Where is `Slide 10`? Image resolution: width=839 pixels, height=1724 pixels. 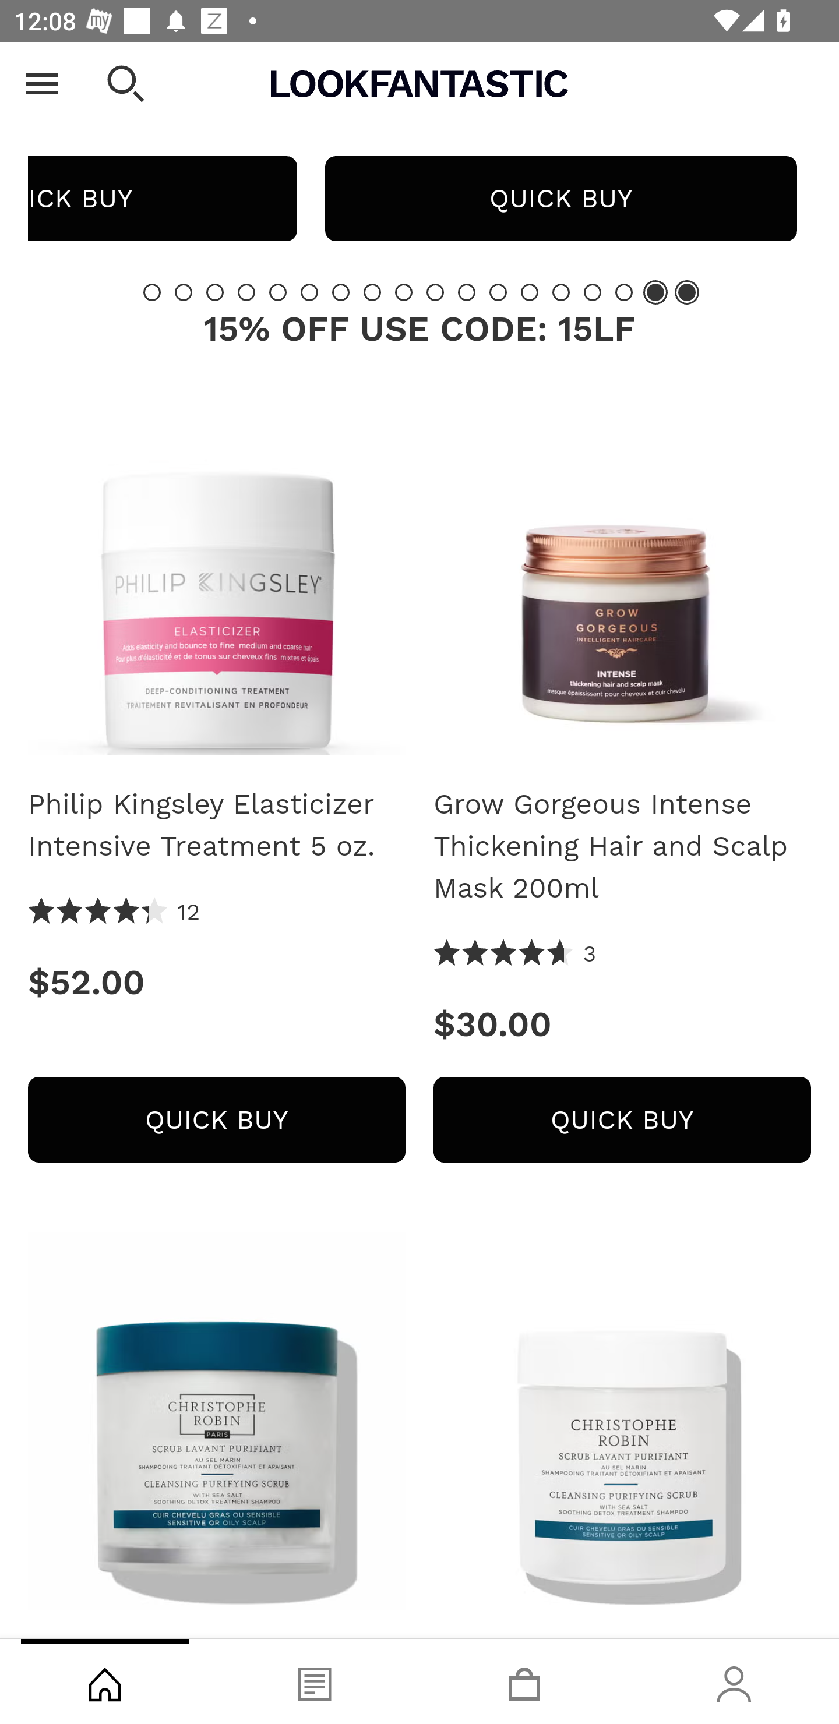
Slide 10 is located at coordinates (435, 292).